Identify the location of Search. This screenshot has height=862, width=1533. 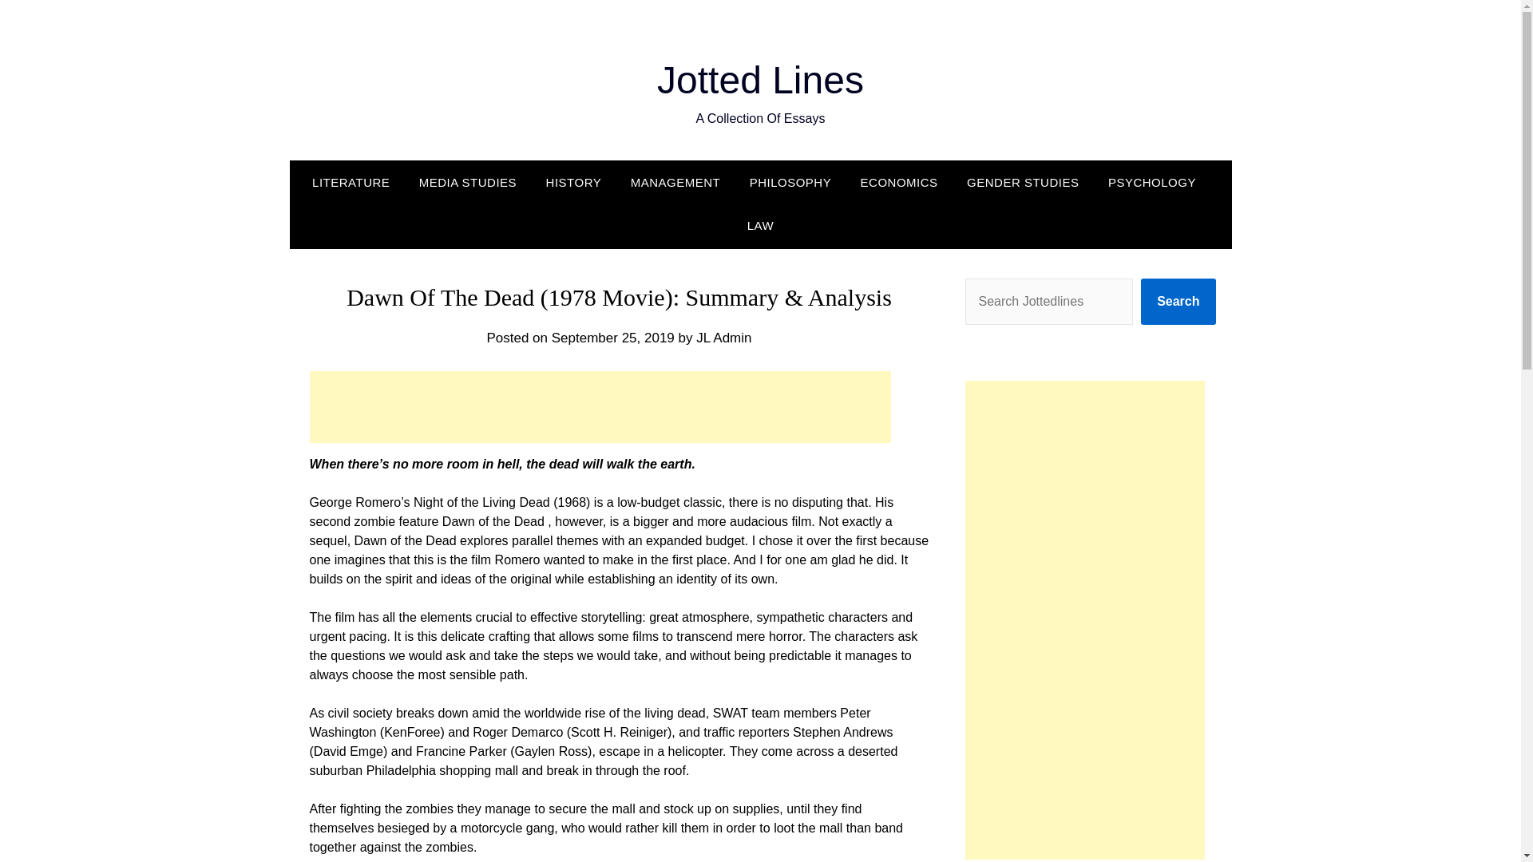
(1178, 302).